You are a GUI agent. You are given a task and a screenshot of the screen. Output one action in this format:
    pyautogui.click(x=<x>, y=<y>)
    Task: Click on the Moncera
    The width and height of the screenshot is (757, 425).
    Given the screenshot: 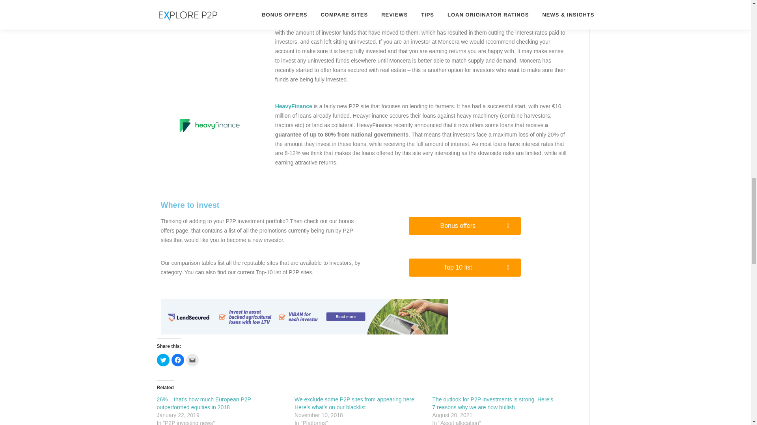 What is the action you would take?
    pyautogui.click(x=302, y=14)
    